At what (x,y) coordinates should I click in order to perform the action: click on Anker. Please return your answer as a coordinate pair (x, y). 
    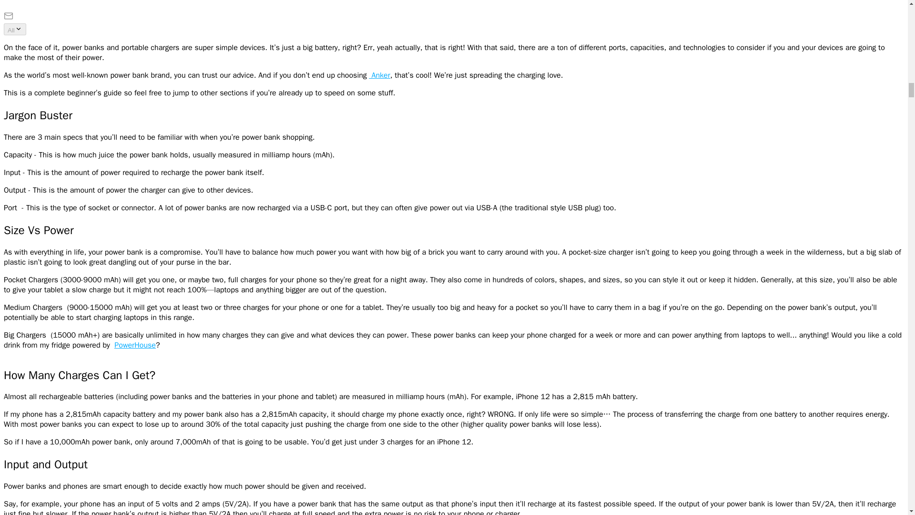
    Looking at the image, I should click on (380, 75).